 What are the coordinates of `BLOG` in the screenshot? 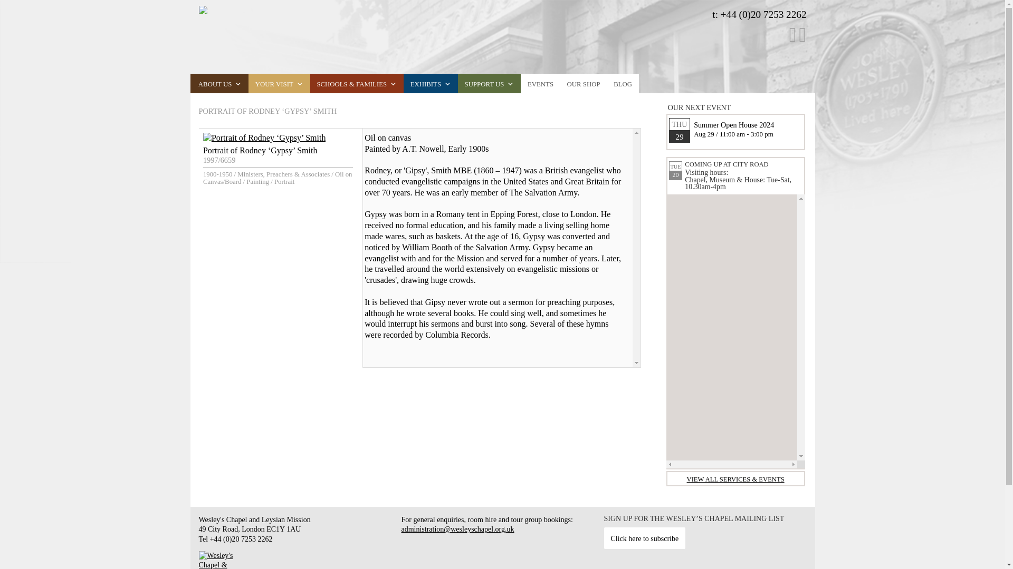 It's located at (623, 83).